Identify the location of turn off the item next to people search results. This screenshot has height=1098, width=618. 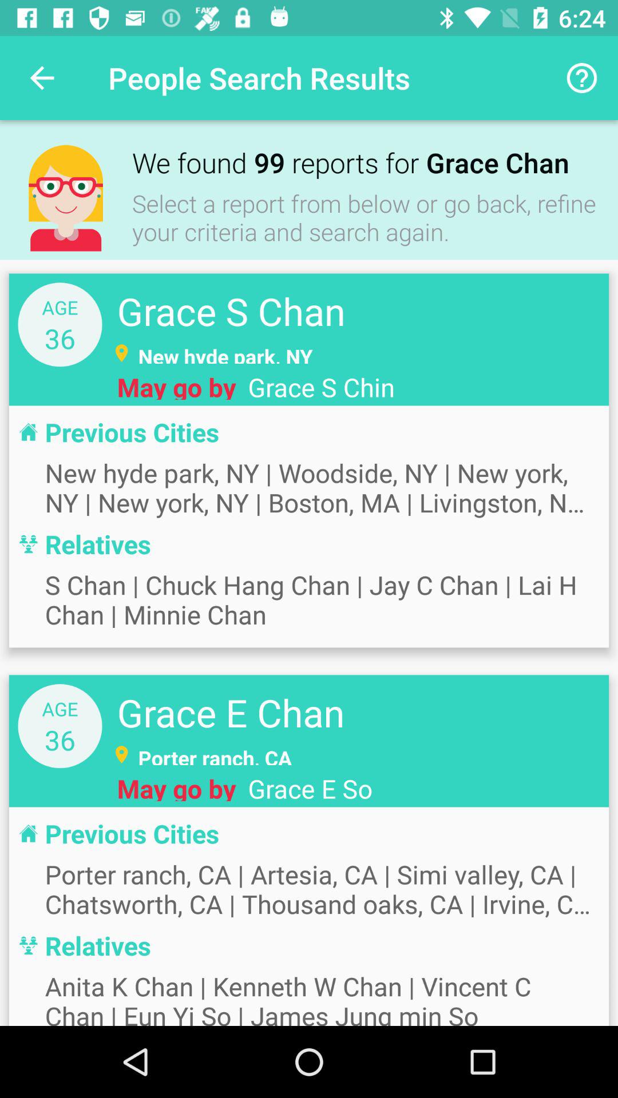
(581, 78).